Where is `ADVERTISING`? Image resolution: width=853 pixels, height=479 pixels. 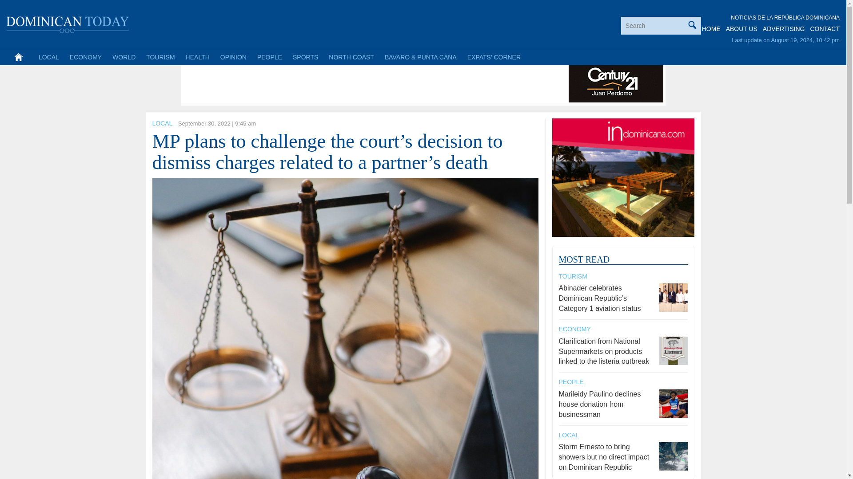
ADVERTISING is located at coordinates (784, 29).